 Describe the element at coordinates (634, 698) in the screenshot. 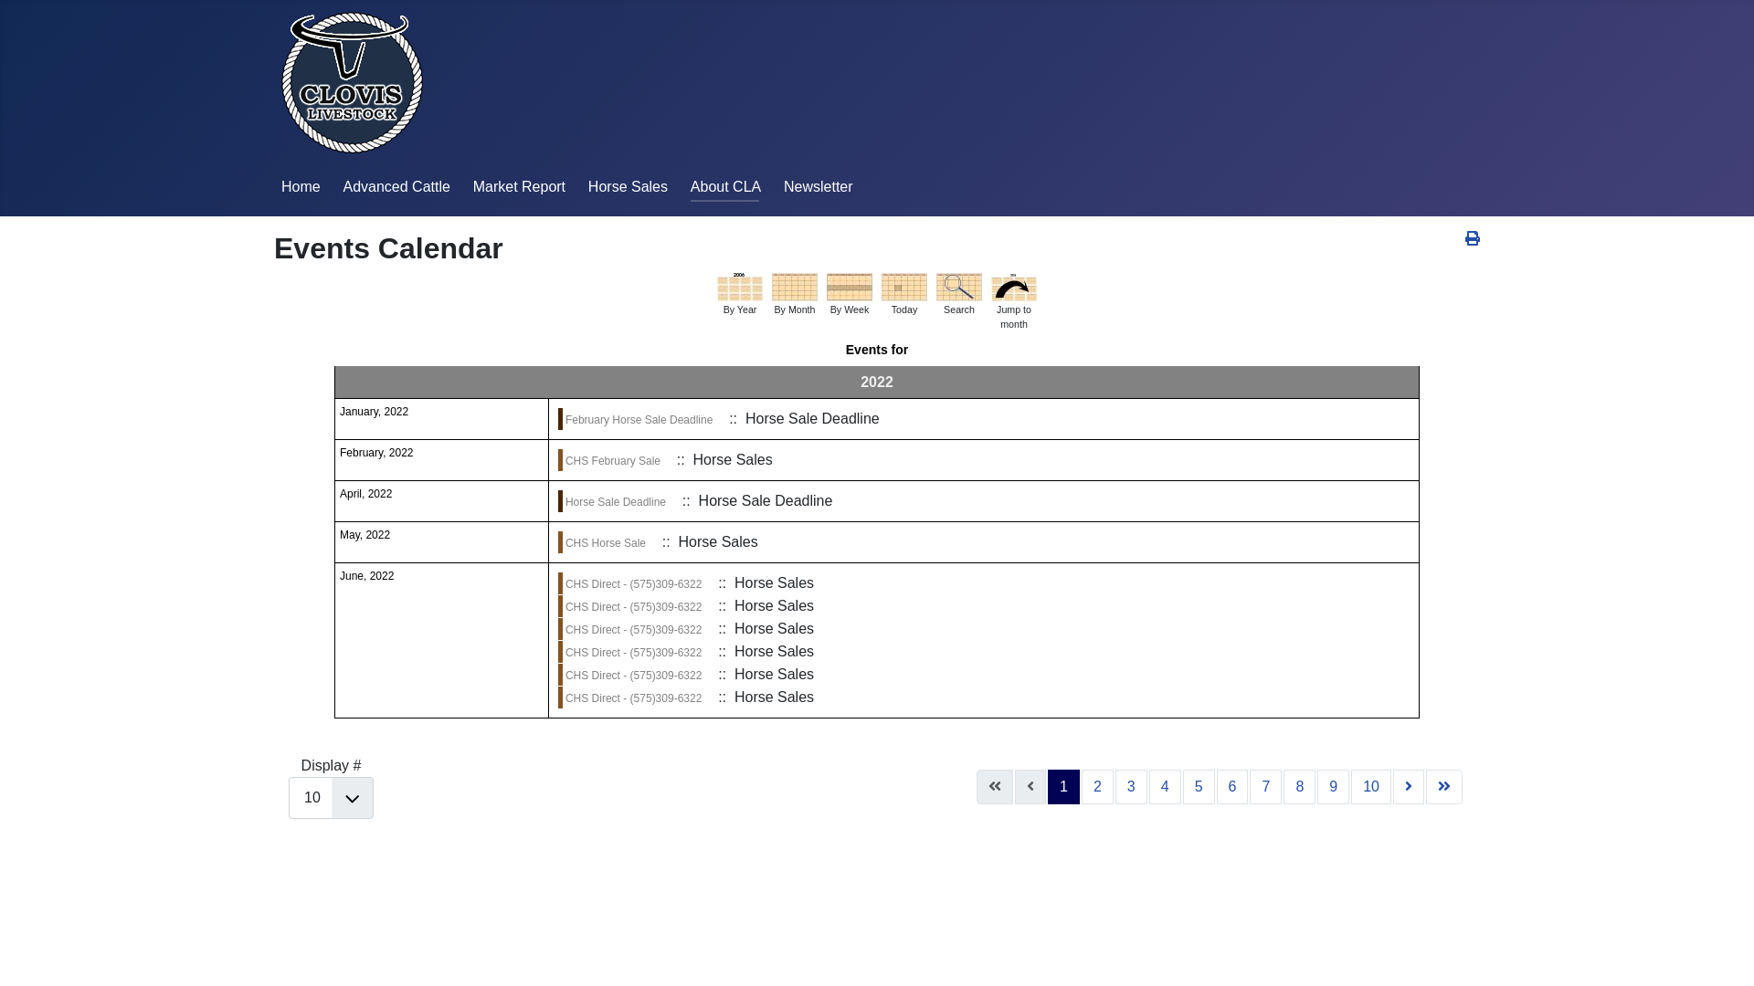

I see `CHS Direct - (575)309-6322` at that location.